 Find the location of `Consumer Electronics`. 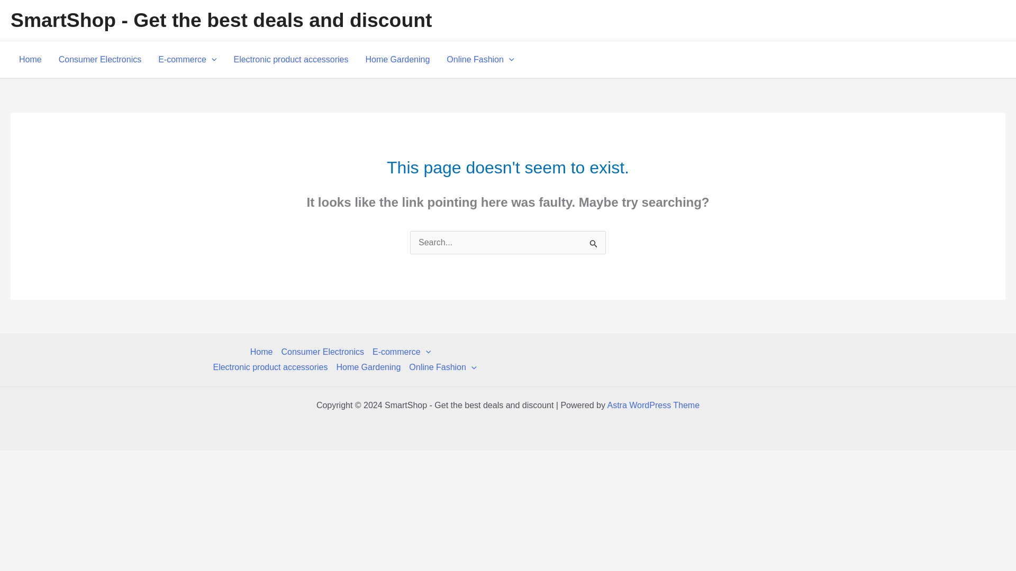

Consumer Electronics is located at coordinates (322, 352).